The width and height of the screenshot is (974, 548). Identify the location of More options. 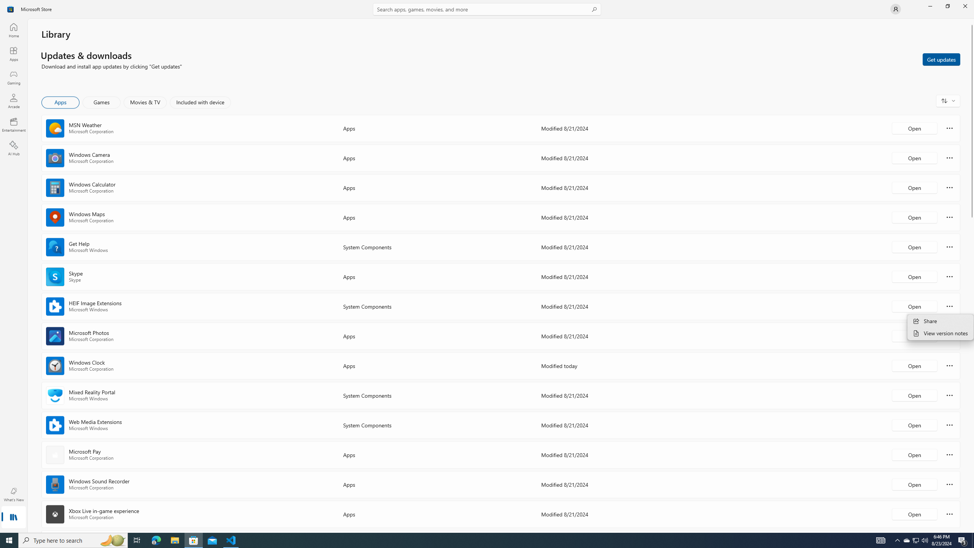
(950, 514).